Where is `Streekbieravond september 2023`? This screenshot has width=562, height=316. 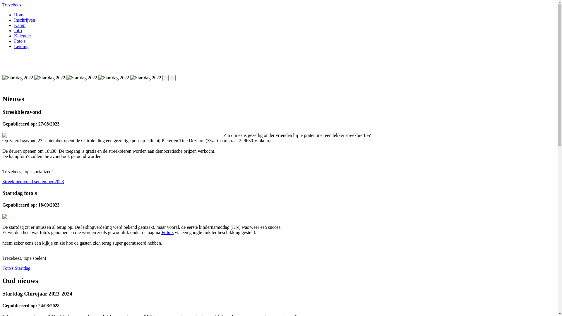
Streekbieravond september 2023 is located at coordinates (33, 181).